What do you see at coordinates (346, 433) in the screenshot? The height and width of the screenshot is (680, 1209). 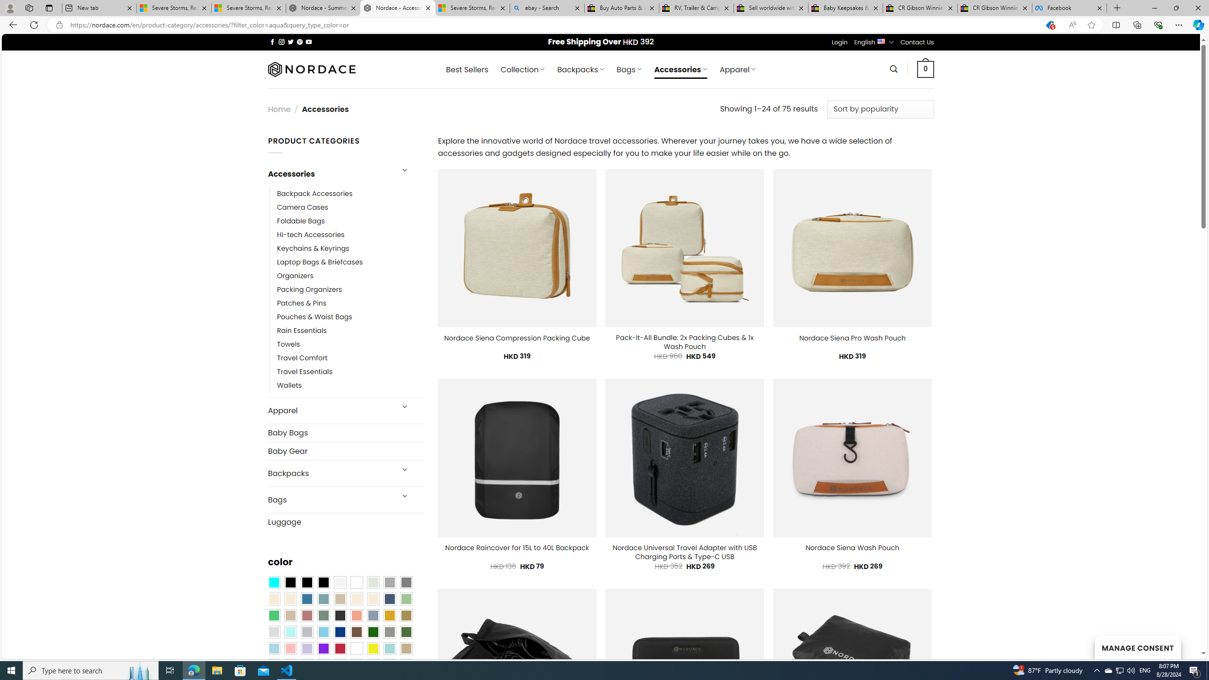 I see `Baby Bags` at bounding box center [346, 433].